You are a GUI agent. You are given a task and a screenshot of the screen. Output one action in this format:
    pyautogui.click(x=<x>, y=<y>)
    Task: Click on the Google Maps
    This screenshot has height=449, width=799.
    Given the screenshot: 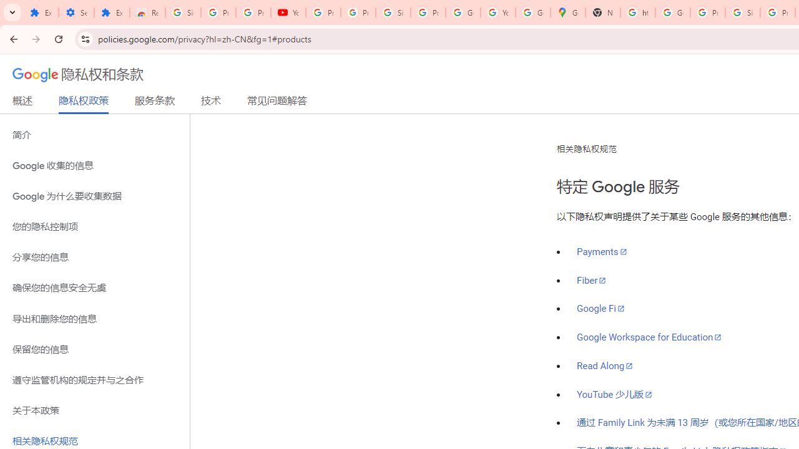 What is the action you would take?
    pyautogui.click(x=568, y=12)
    